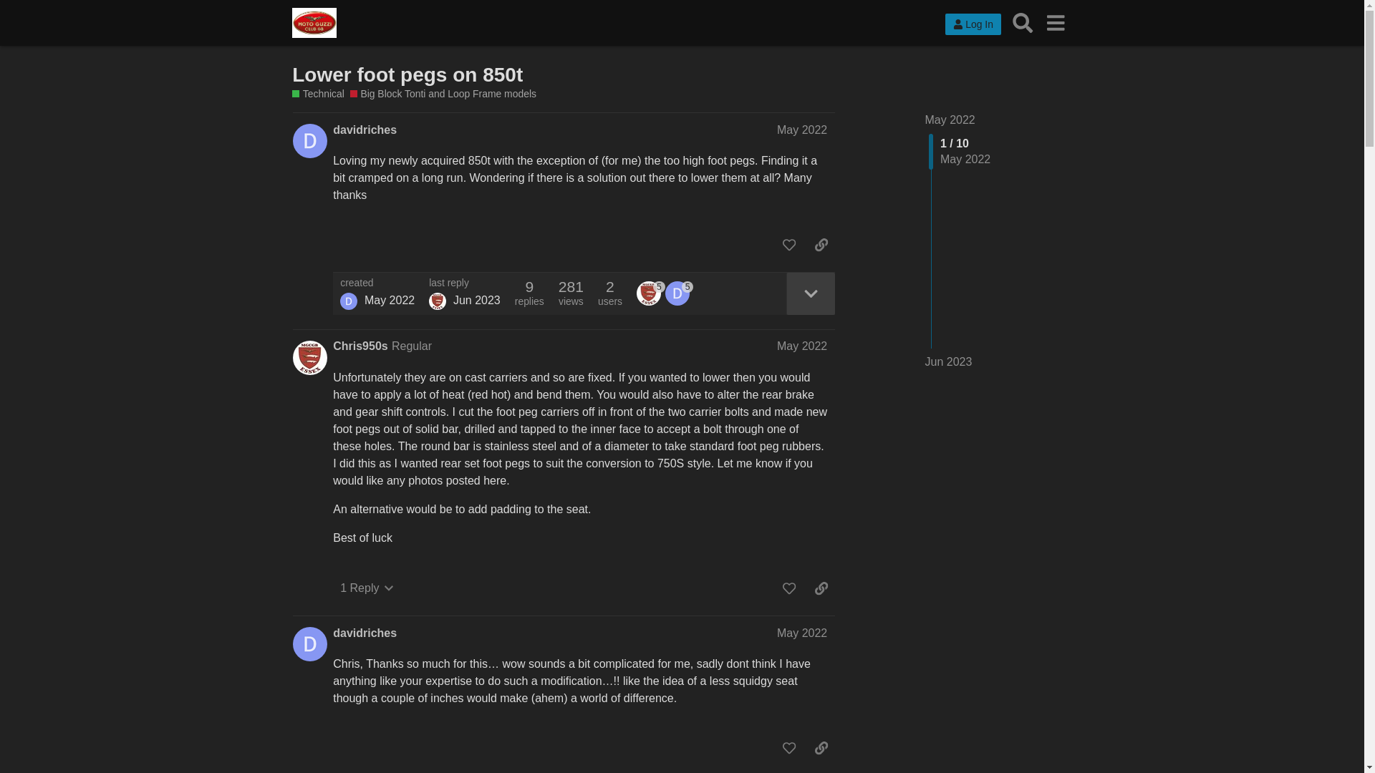 The width and height of the screenshot is (1375, 773). I want to click on last reply, so click(464, 283).